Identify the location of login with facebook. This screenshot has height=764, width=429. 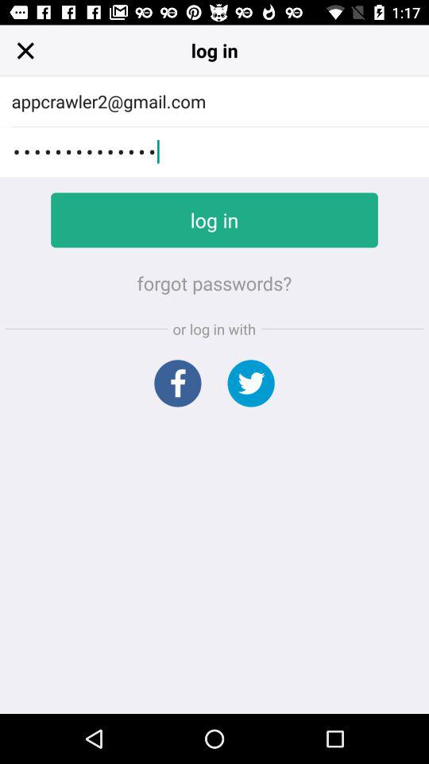
(178, 384).